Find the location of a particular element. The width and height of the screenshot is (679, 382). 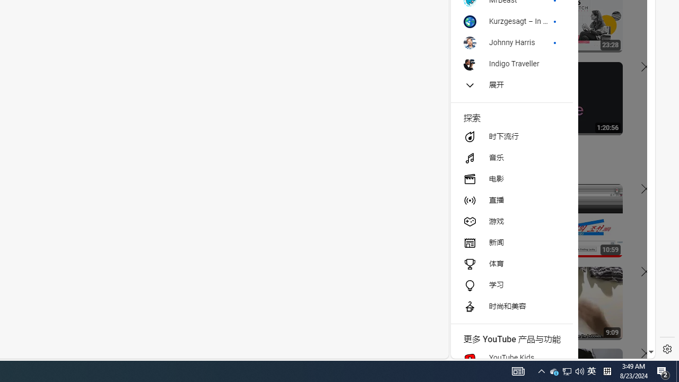

Indigo Traveller is located at coordinates (511, 64).